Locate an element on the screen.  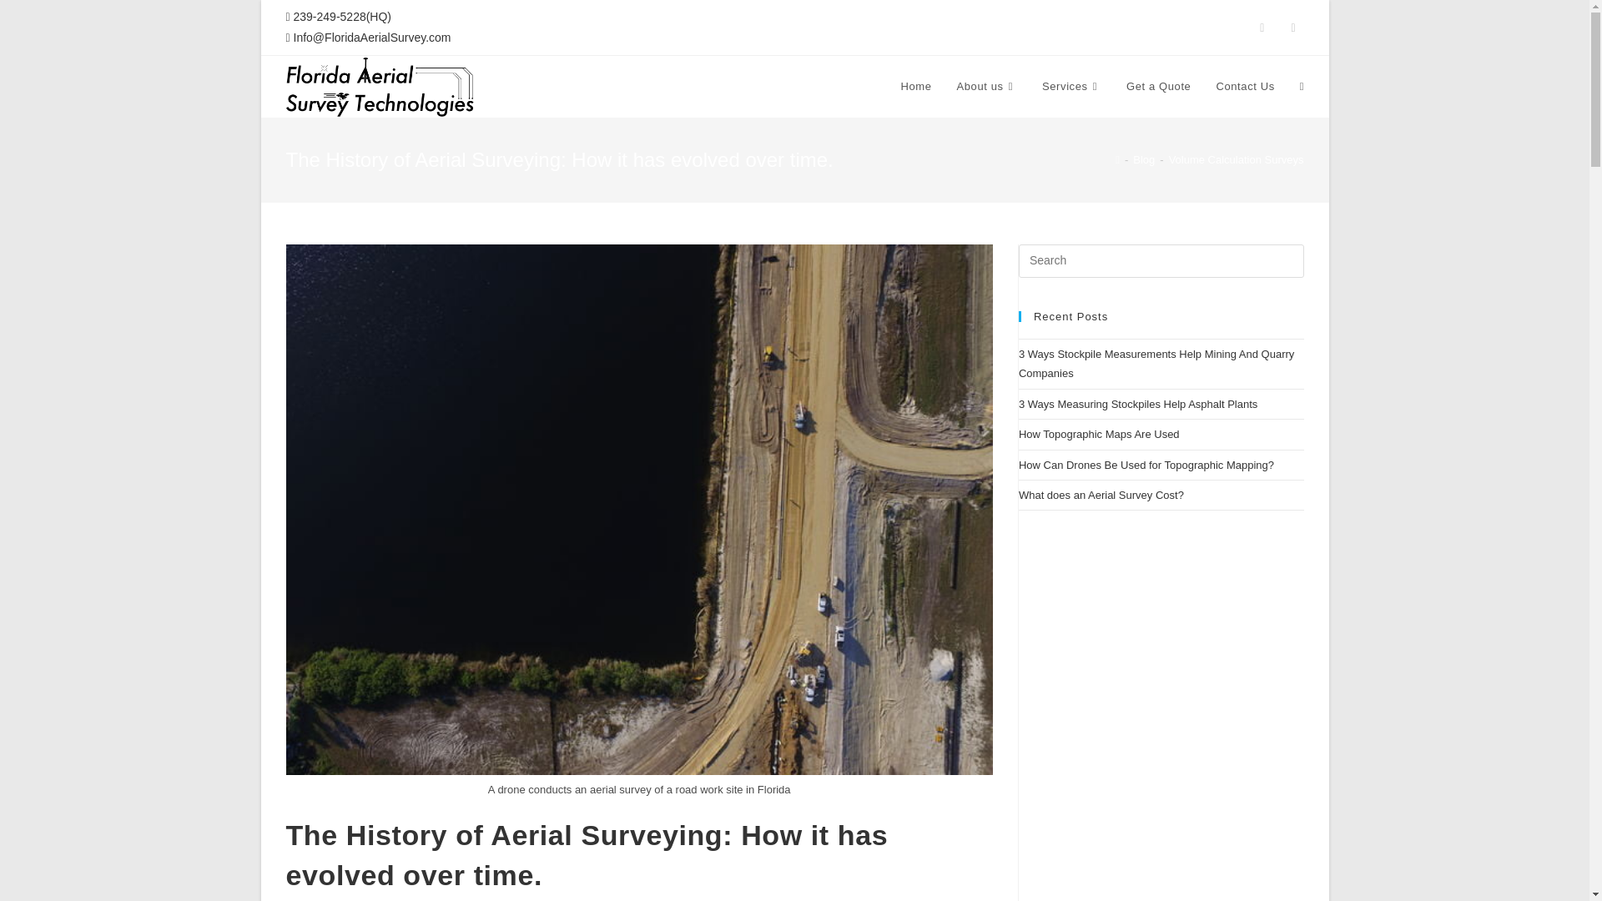
Contact Us is located at coordinates (1244, 87).